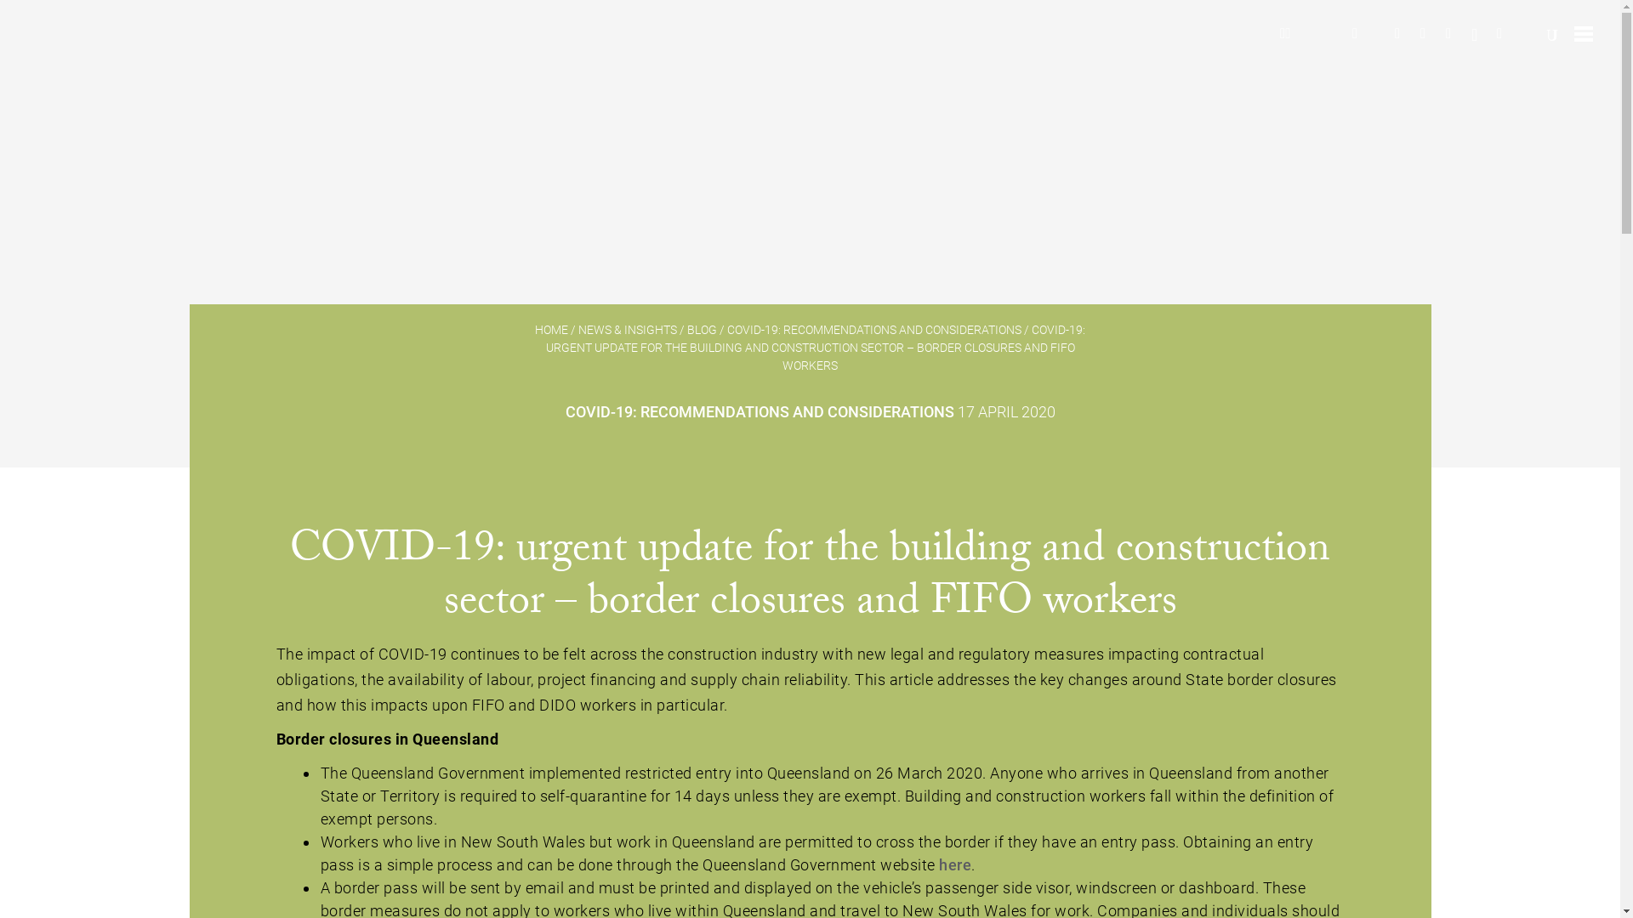  I want to click on here, so click(955, 865).